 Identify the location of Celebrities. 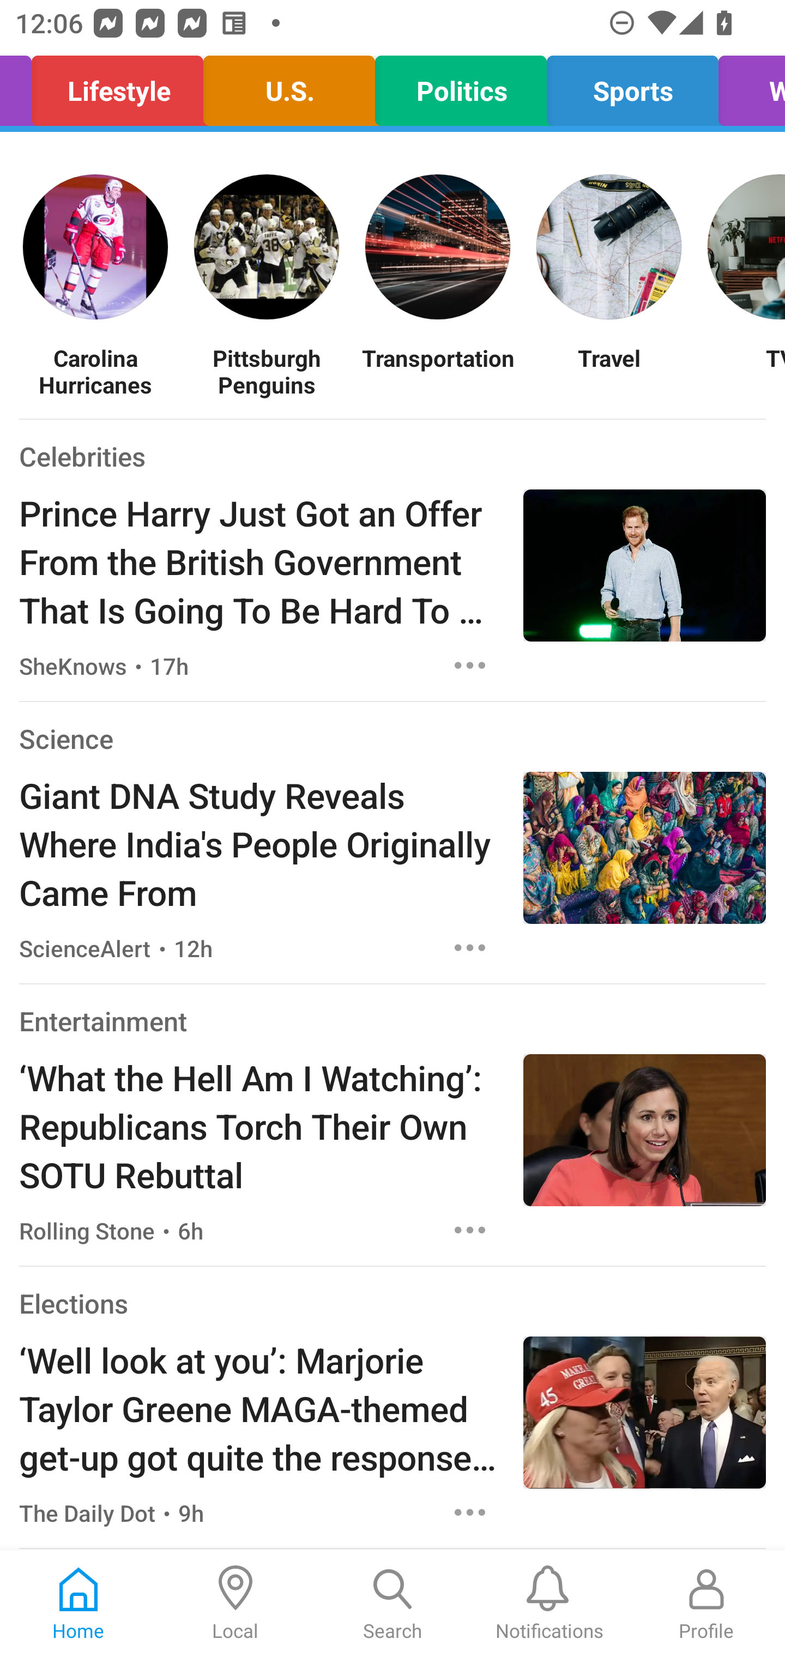
(82, 456).